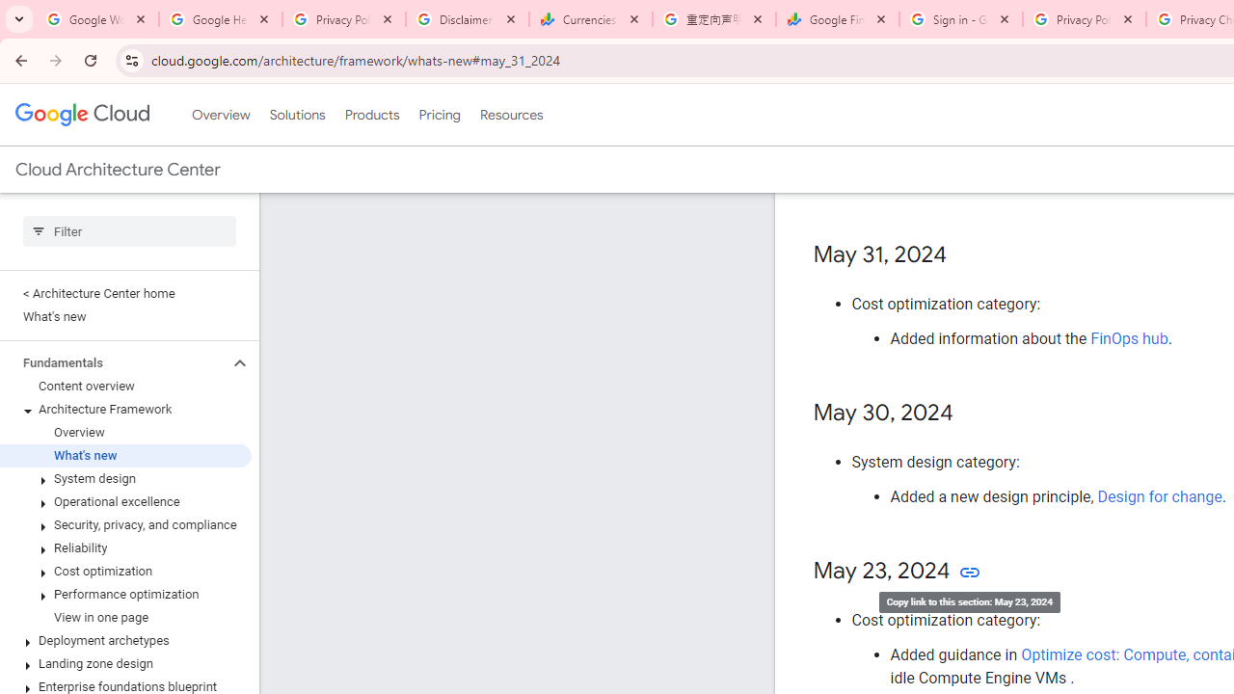 The image size is (1234, 694). I want to click on View in one page, so click(125, 618).